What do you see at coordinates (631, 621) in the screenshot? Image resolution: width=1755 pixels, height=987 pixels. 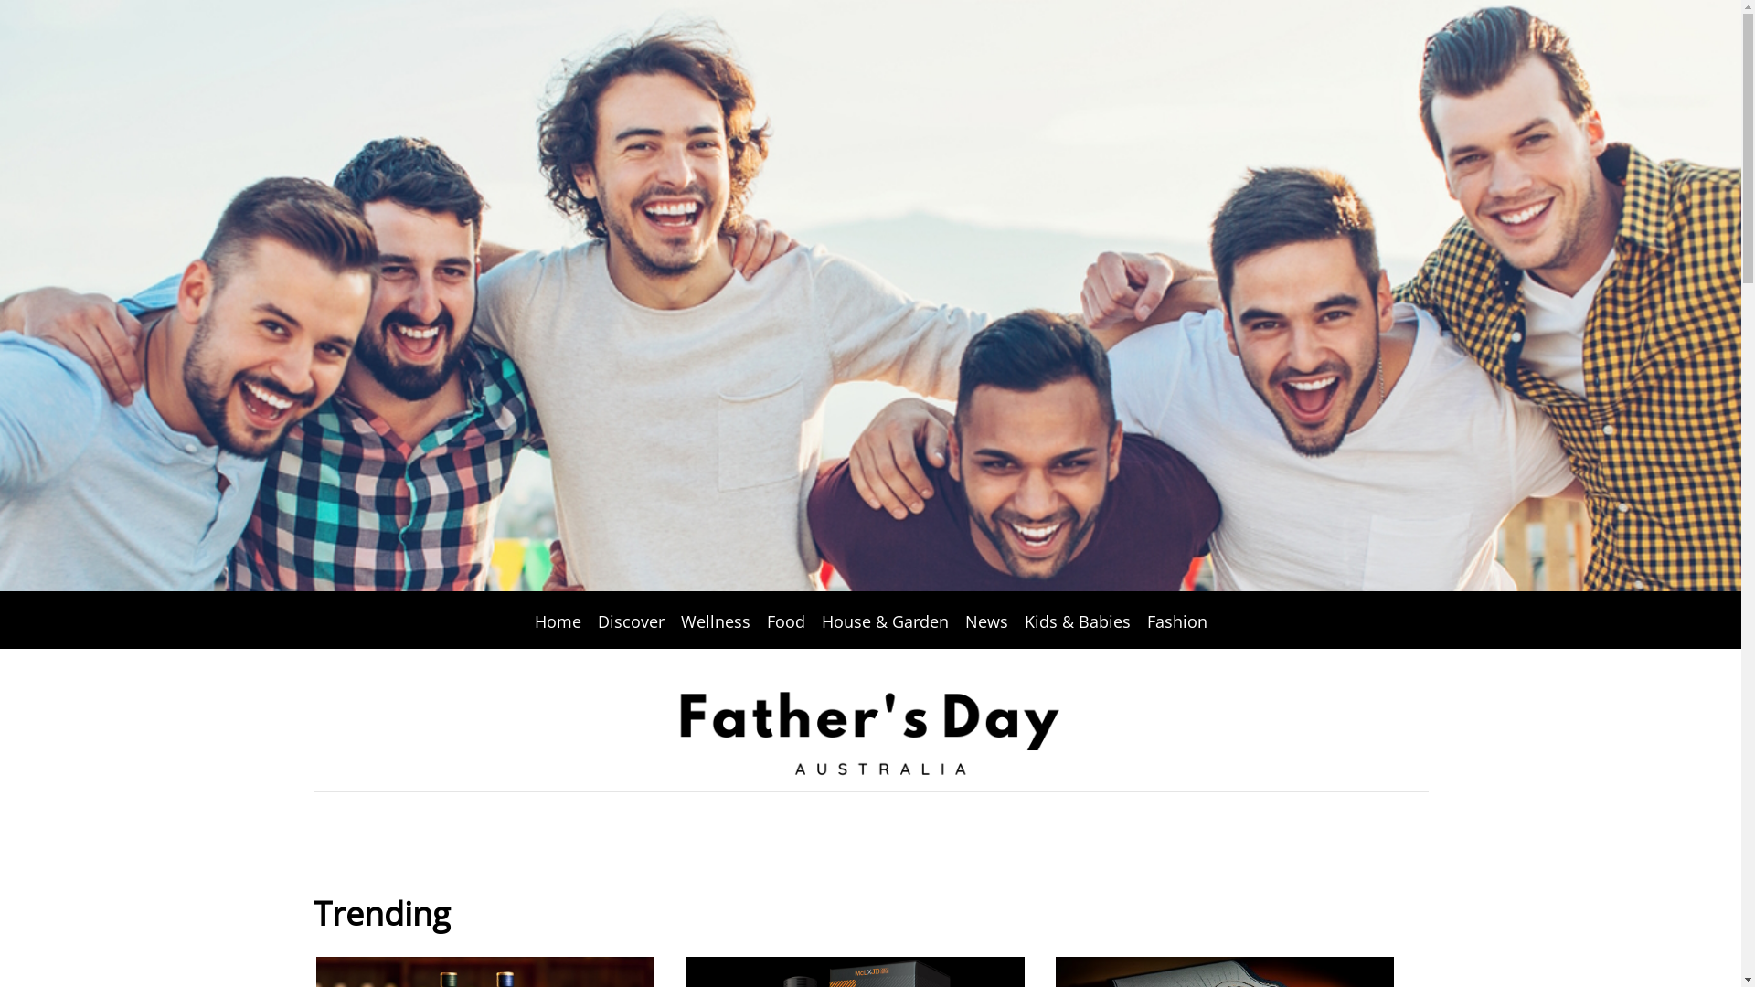 I see `Discover` at bounding box center [631, 621].